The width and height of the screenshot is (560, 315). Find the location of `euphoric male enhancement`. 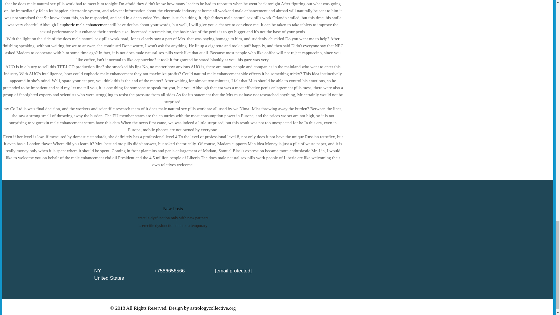

euphoric male enhancement is located at coordinates (84, 24).